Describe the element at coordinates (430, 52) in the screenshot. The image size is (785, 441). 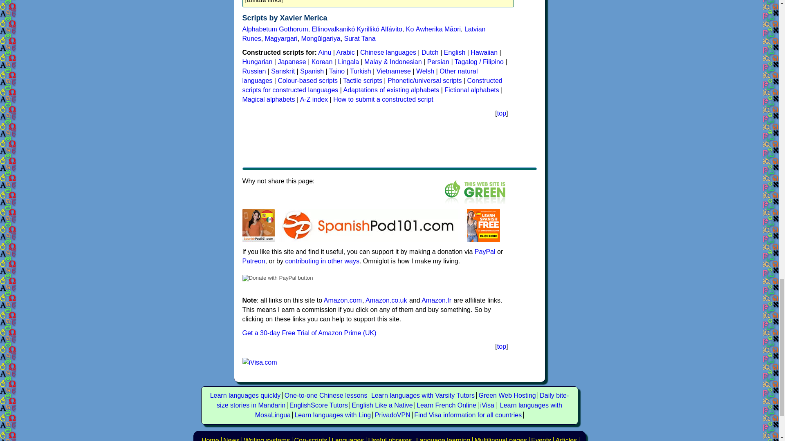
I see `Dutch` at that location.